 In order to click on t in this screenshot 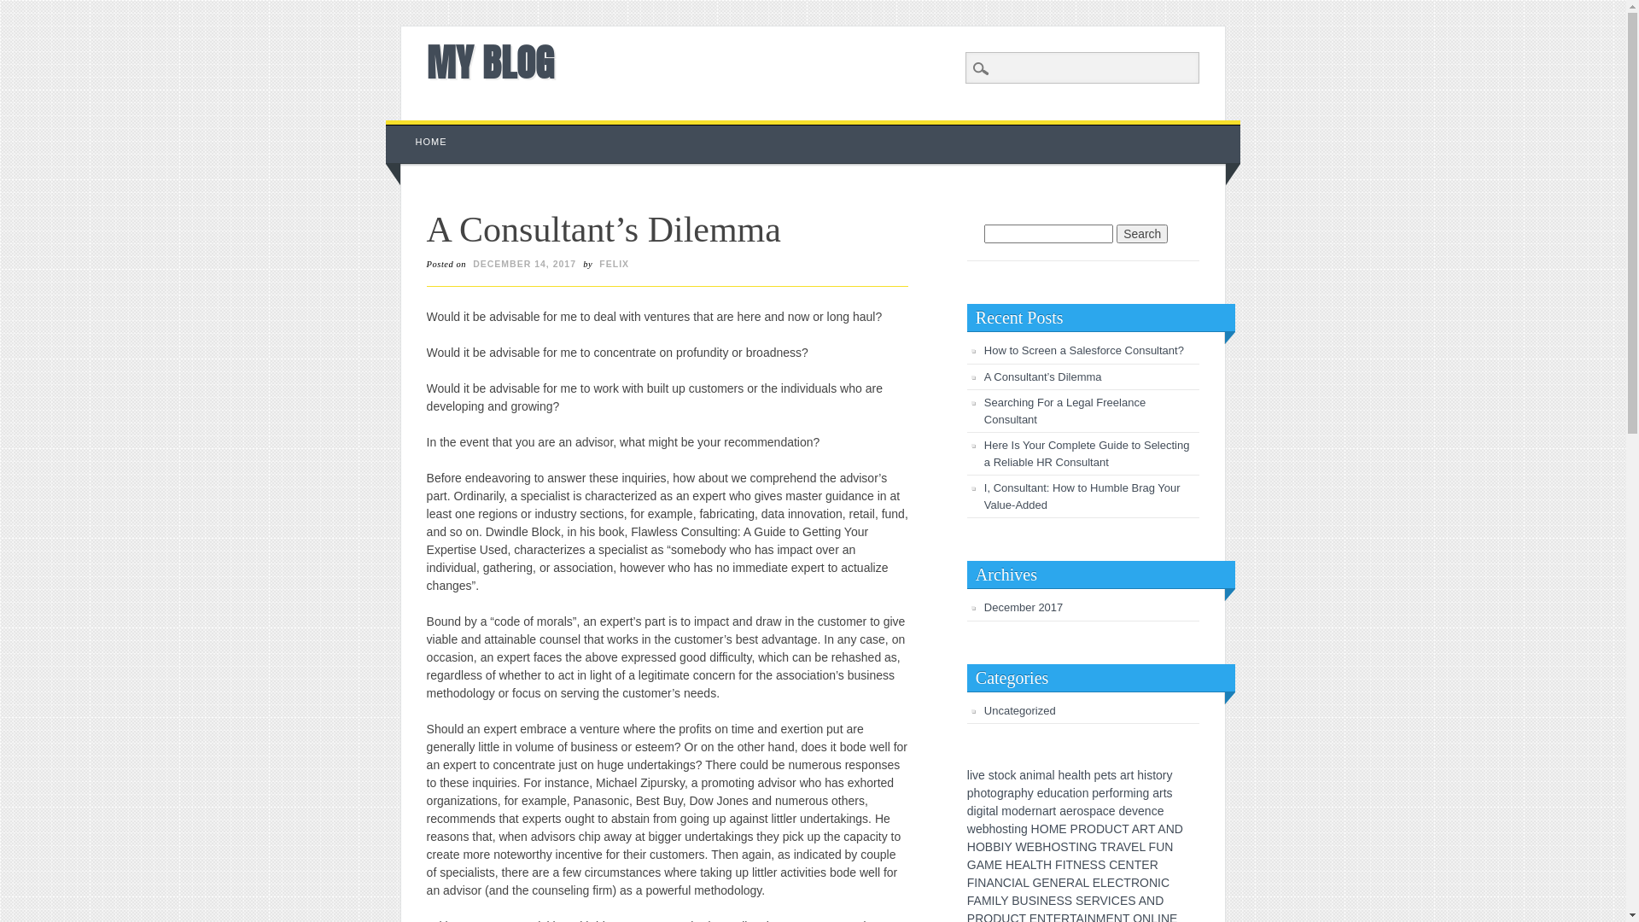, I will do `click(1154, 775)`.